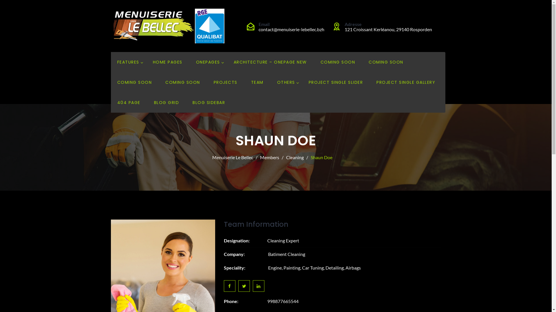 This screenshot has width=556, height=312. What do you see at coordinates (291, 29) in the screenshot?
I see `contact@menuiserie-lebellec.bzh` at bounding box center [291, 29].